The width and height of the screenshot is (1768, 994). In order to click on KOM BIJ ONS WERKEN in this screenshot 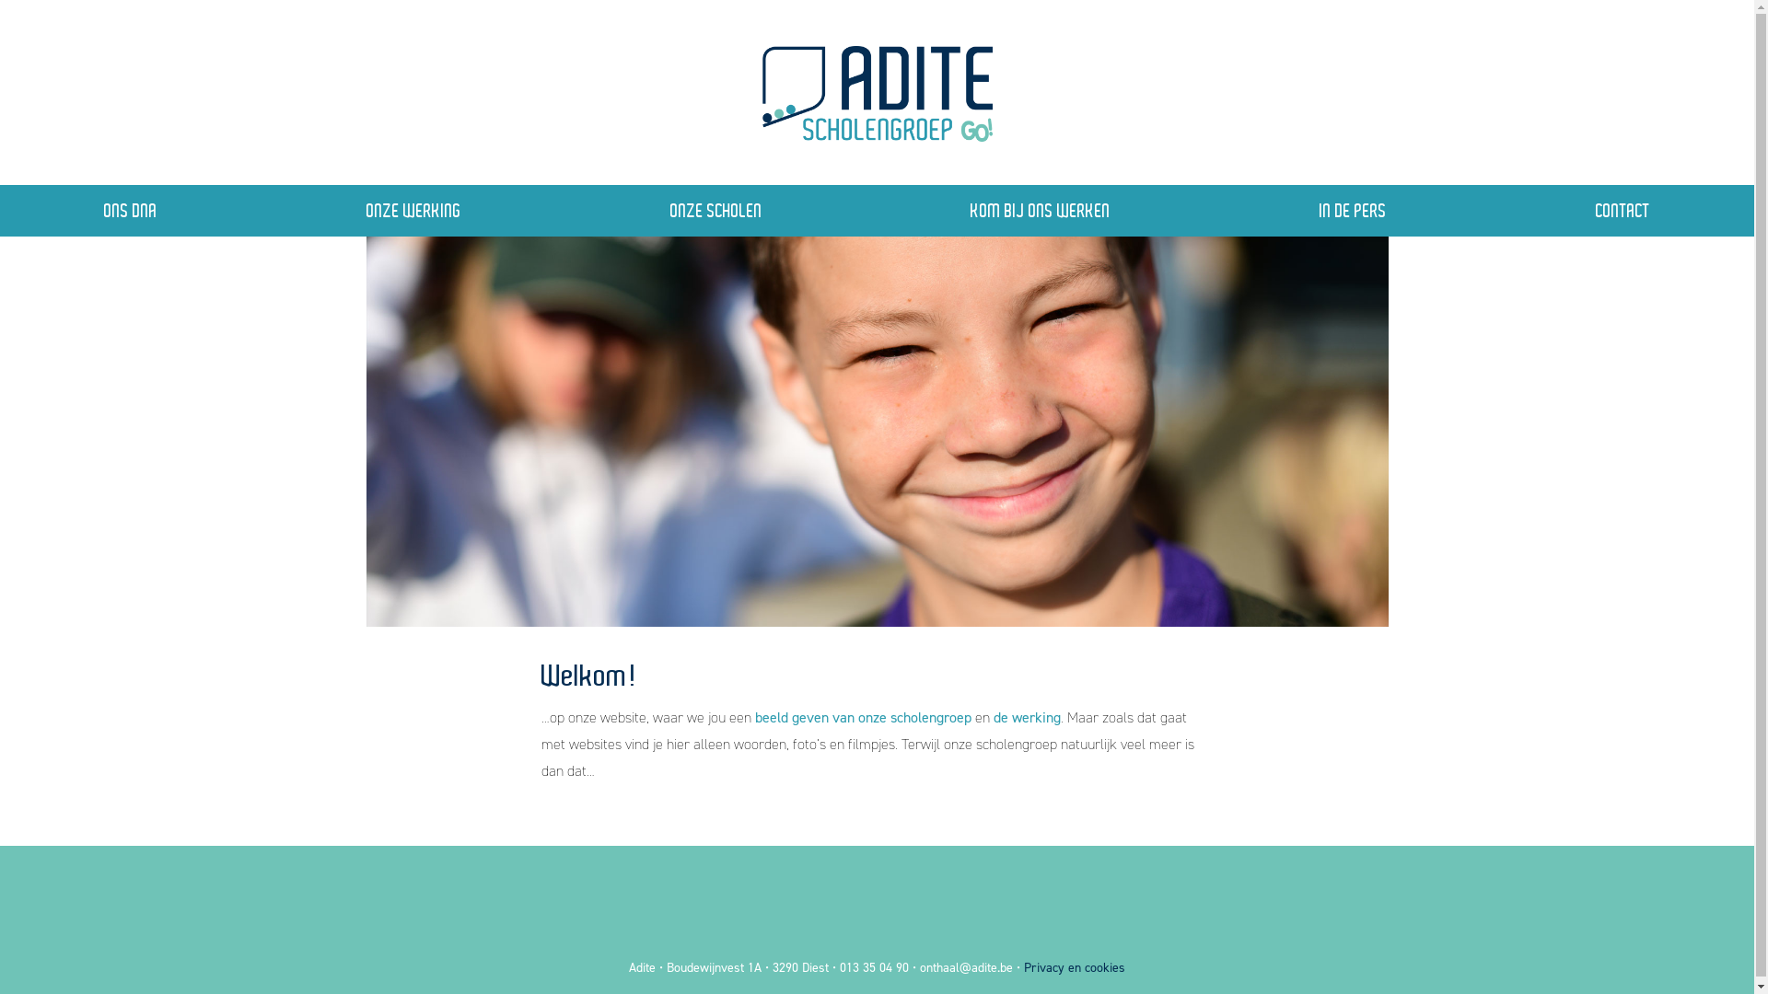, I will do `click(1041, 211)`.